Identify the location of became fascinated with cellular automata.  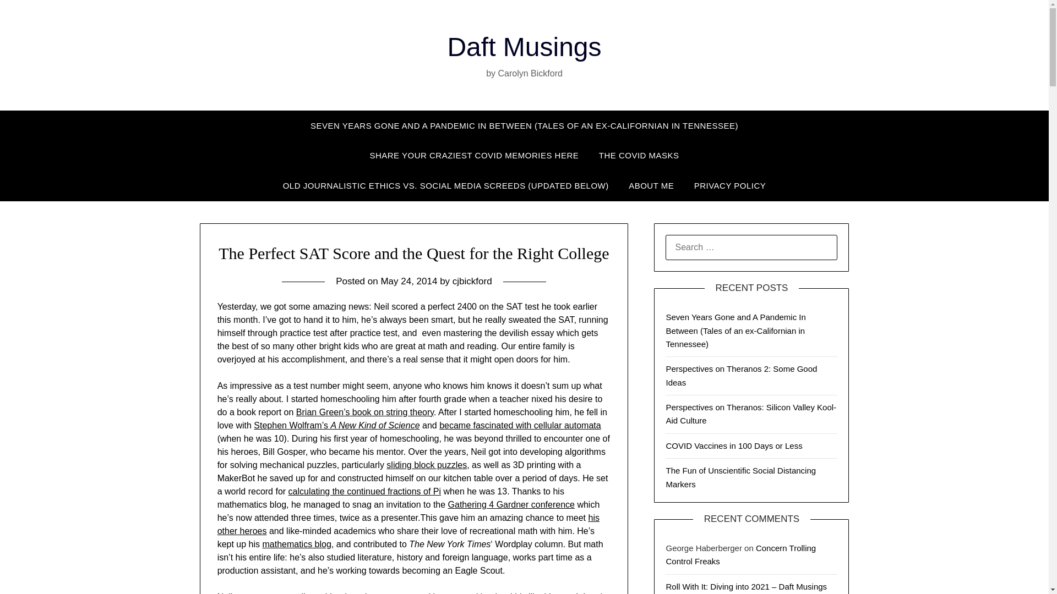
(520, 425).